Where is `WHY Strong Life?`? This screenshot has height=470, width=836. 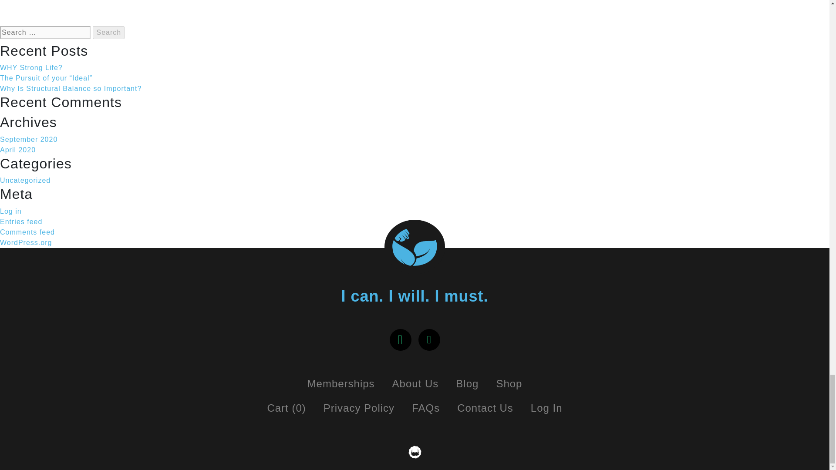 WHY Strong Life? is located at coordinates (31, 67).